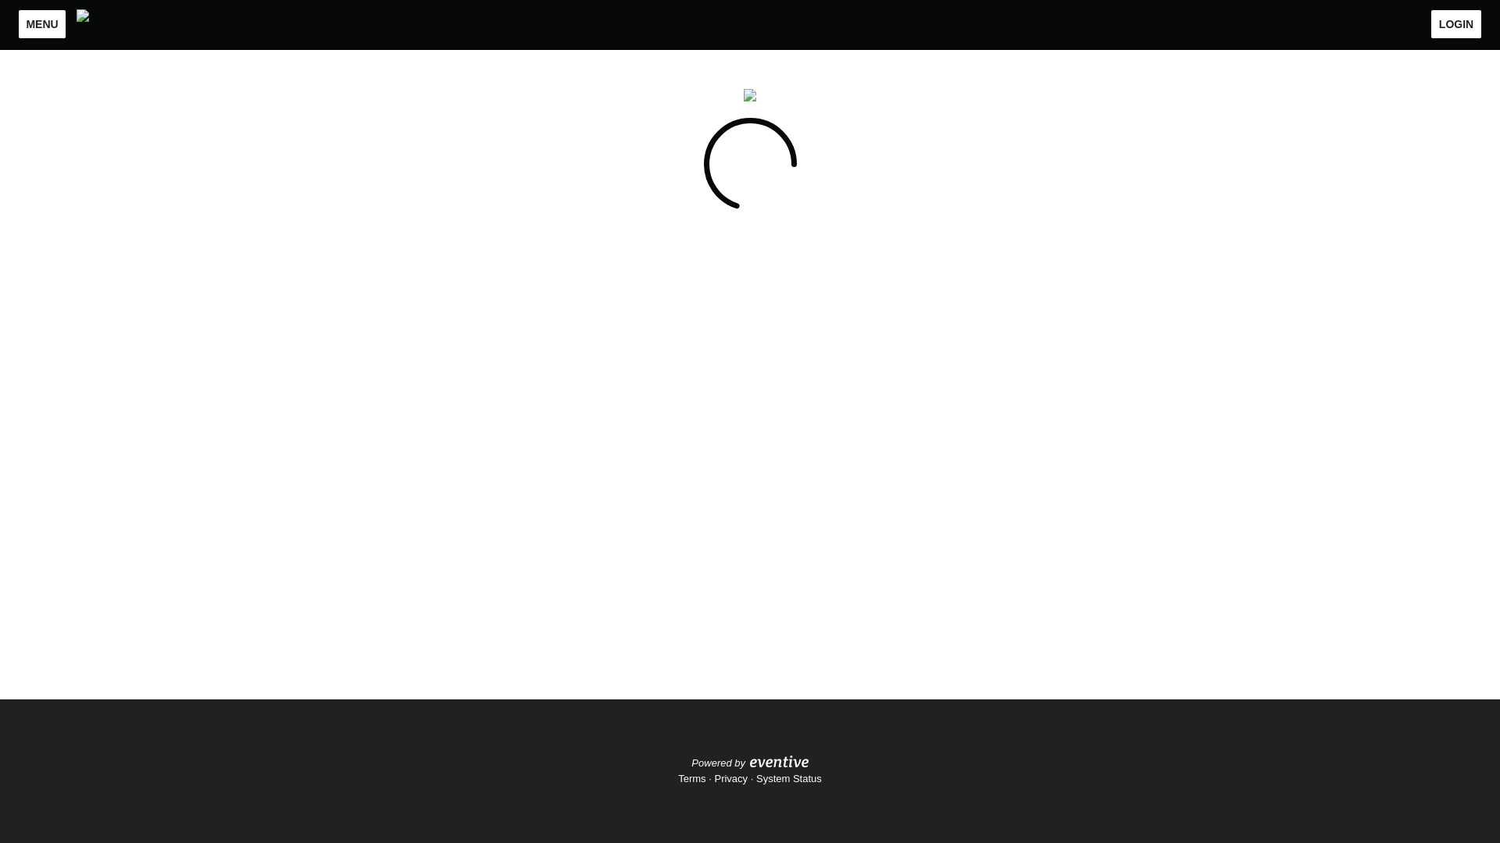 This screenshot has width=1500, height=843. I want to click on System Status, so click(789, 779).